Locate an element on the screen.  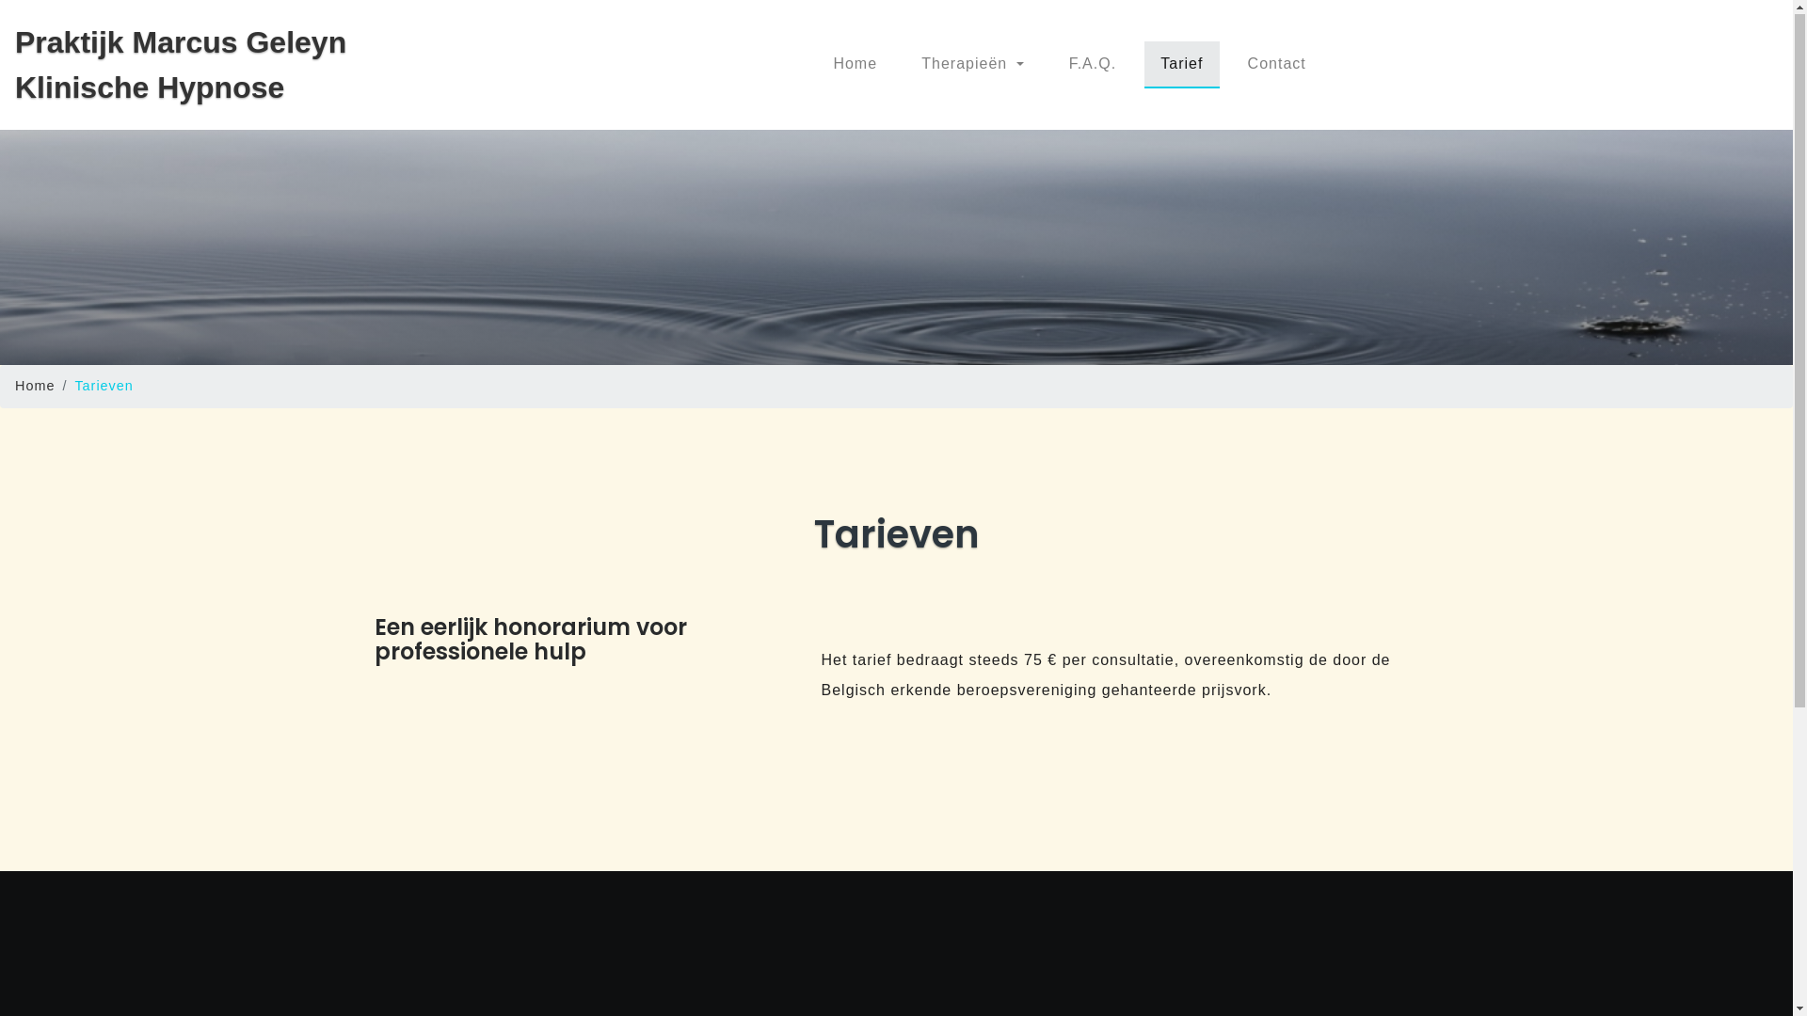
Contact is located at coordinates (1276, 65).